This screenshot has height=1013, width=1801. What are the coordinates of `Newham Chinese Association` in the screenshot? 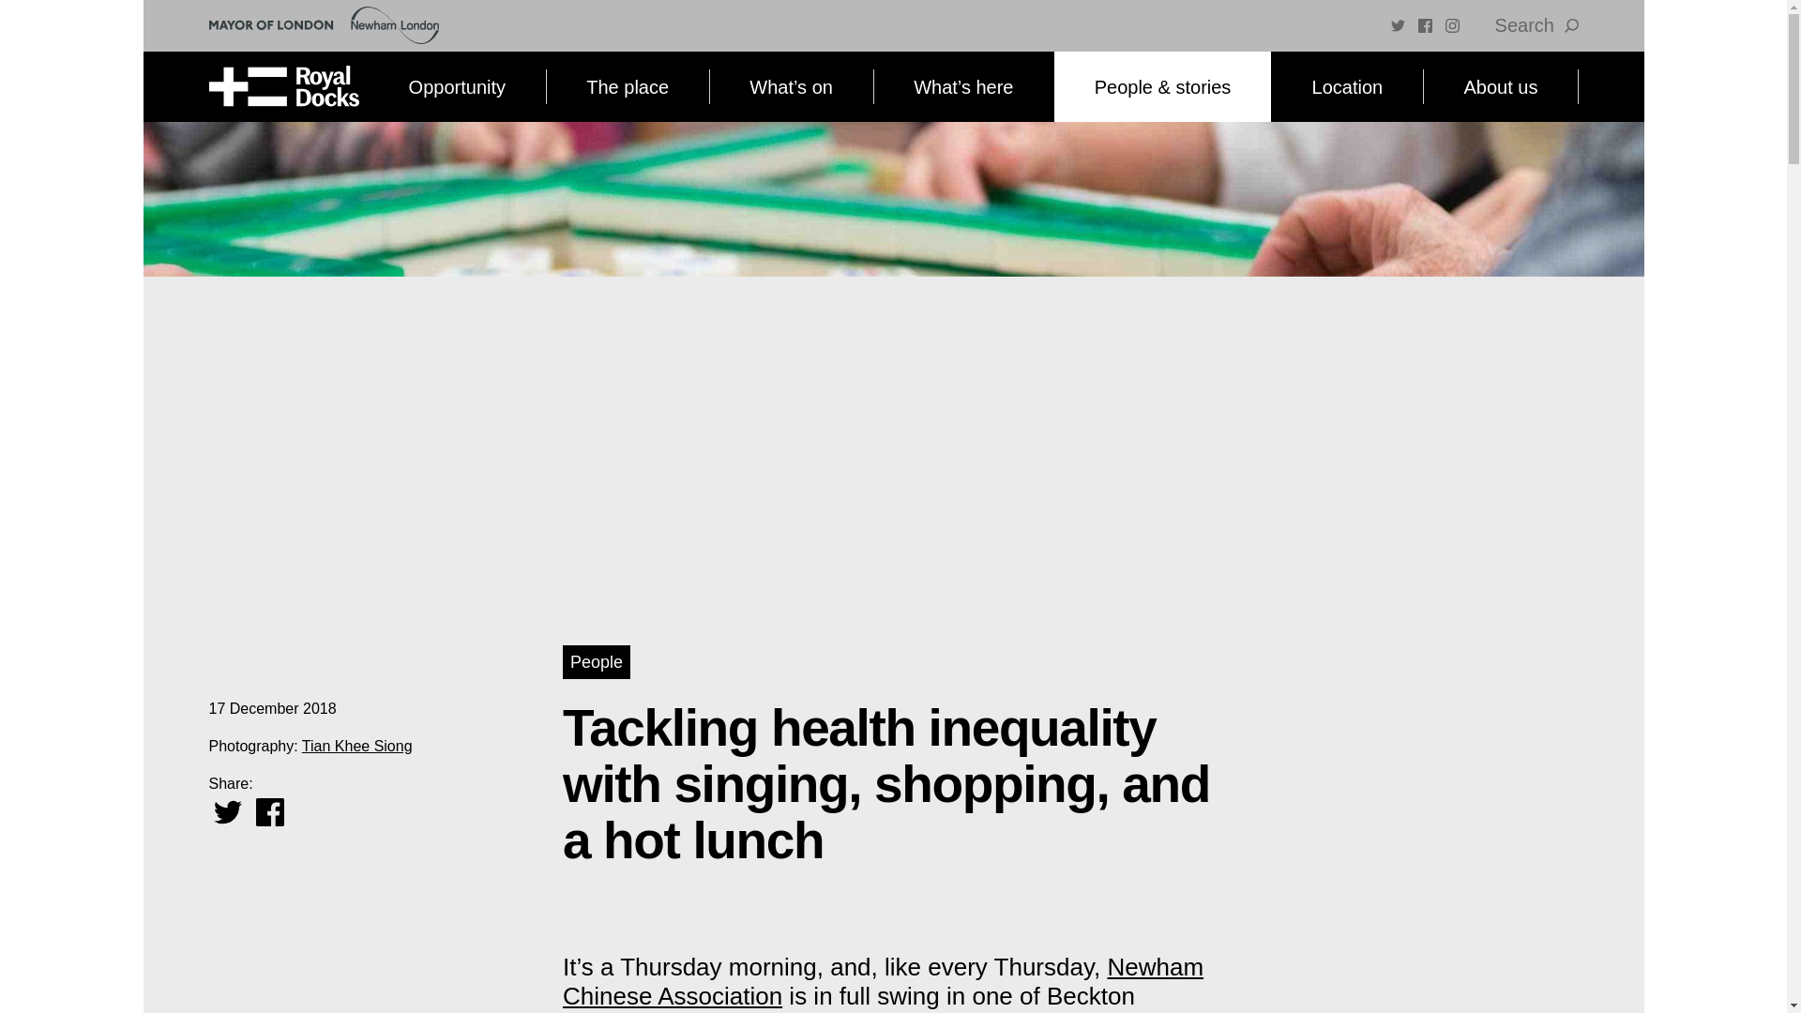 It's located at (882, 981).